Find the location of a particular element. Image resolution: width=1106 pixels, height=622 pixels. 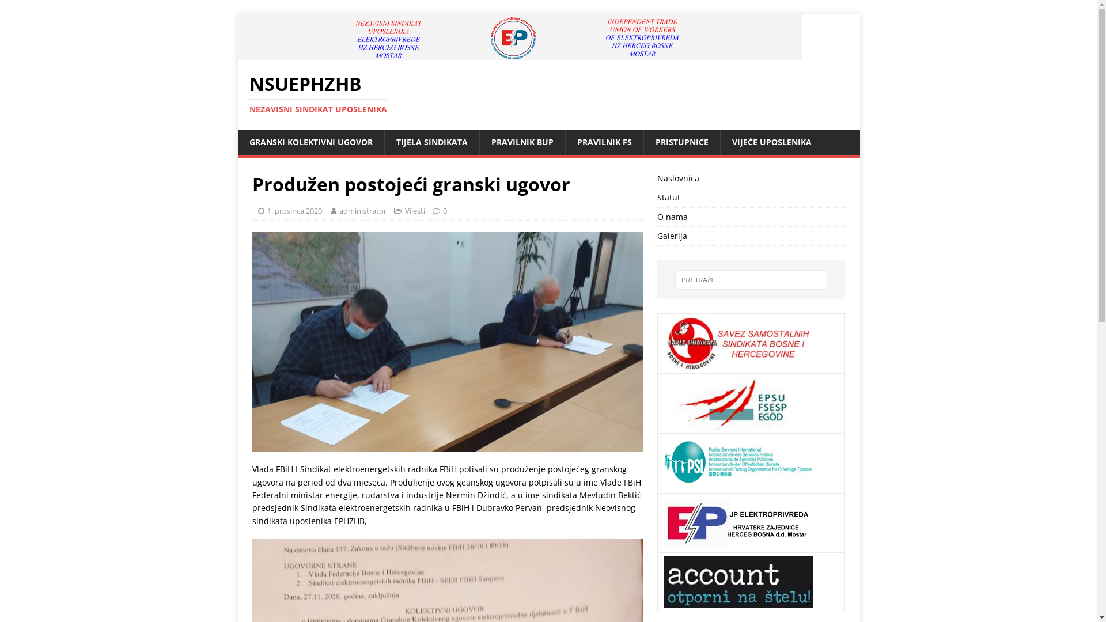

NSUEPHZHB
NEZAVISNI SINDIKAT UPOSLENIKA is located at coordinates (548, 94).